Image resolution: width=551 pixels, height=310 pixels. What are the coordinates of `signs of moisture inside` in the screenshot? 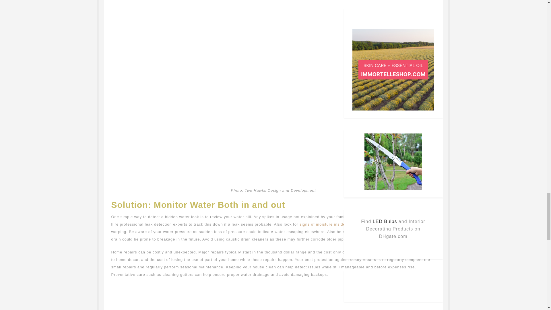 It's located at (323, 224).